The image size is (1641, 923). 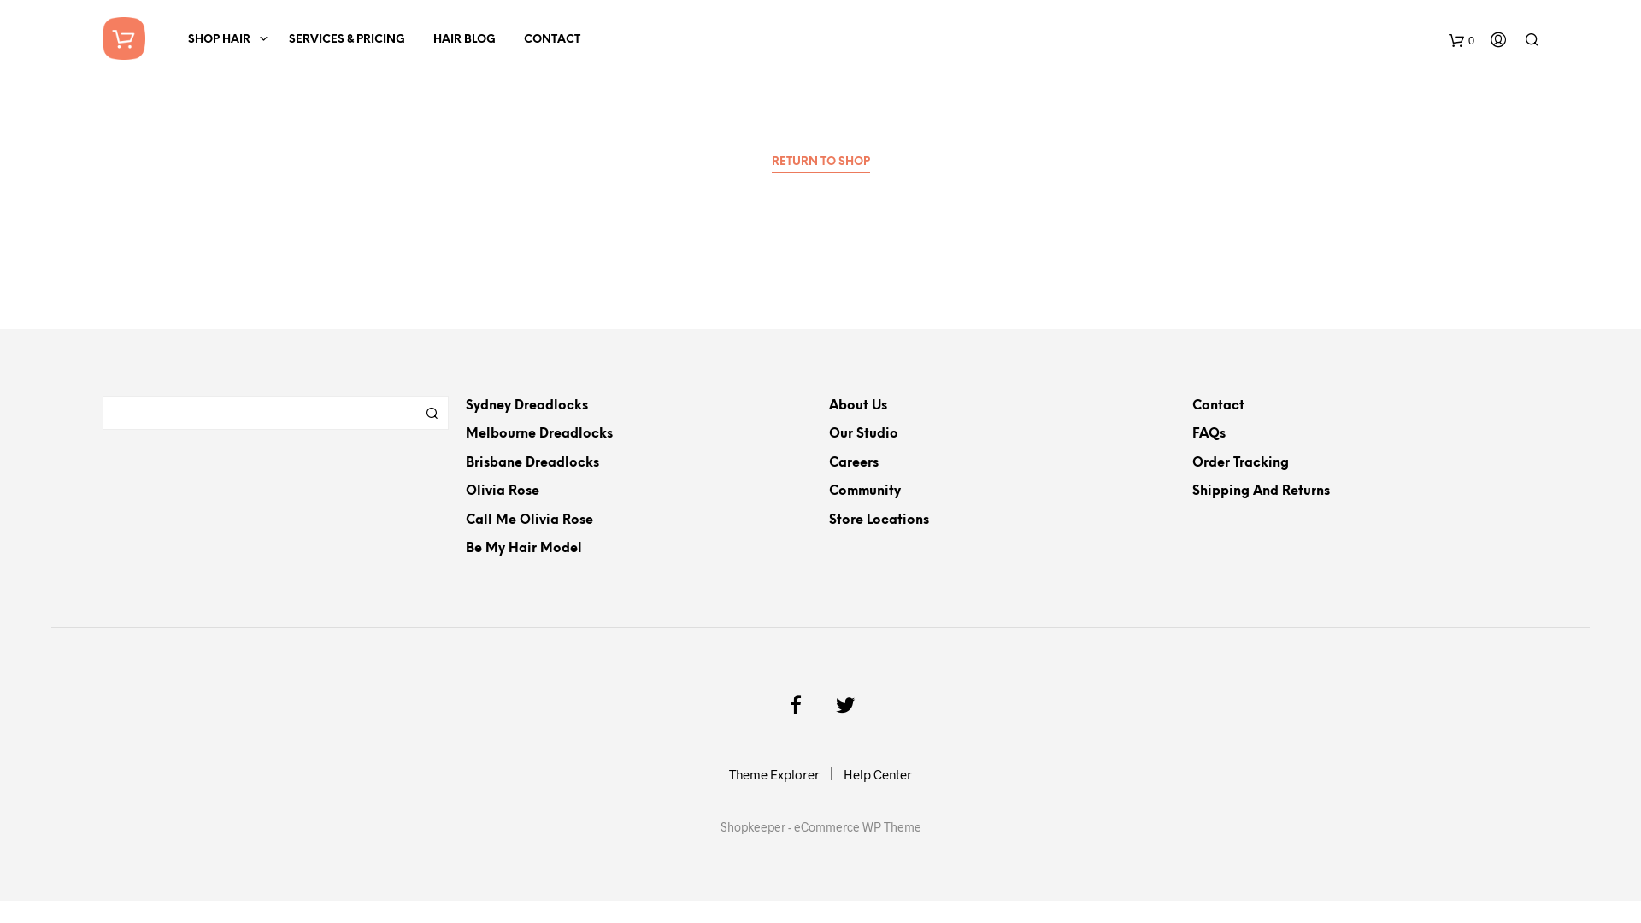 What do you see at coordinates (1262, 491) in the screenshot?
I see `Shipping And Returns` at bounding box center [1262, 491].